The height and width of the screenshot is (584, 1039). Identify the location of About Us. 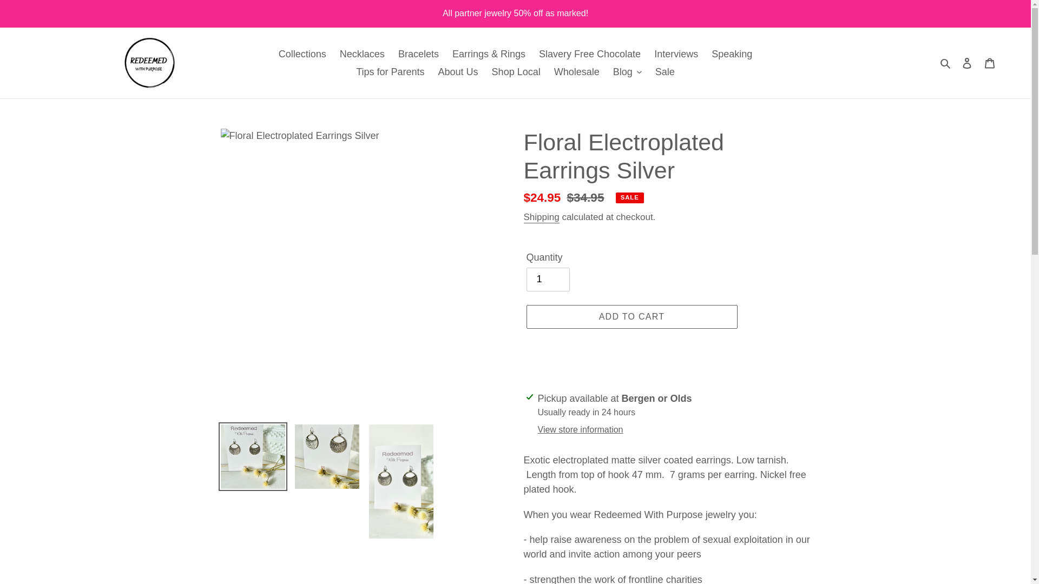
(458, 71).